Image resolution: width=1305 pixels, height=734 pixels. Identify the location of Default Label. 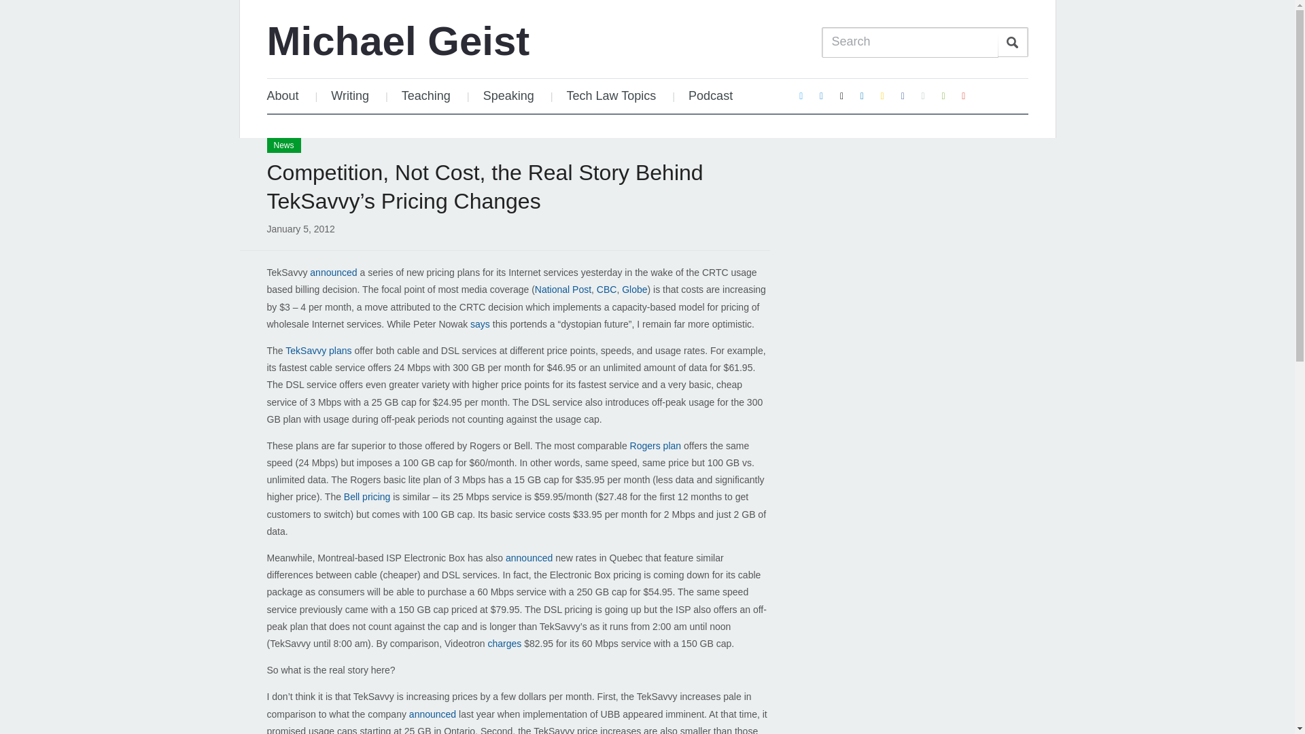
(882, 95).